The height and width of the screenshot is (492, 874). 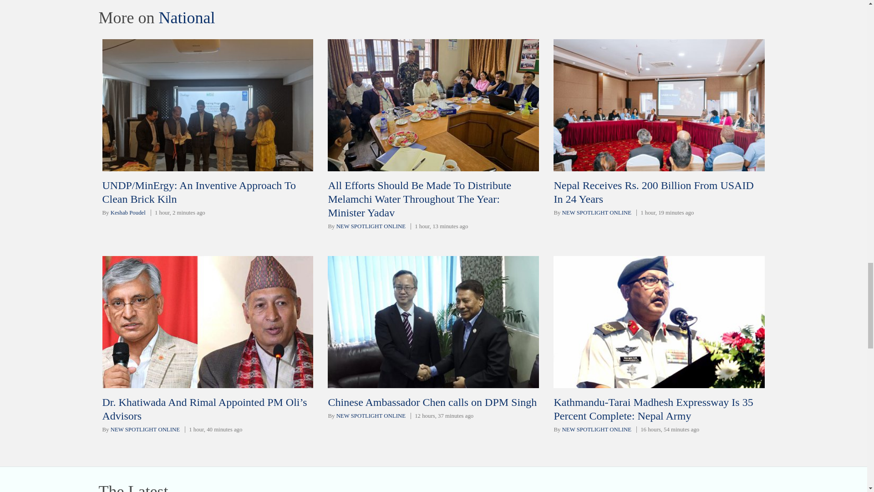 I want to click on Nepal Receives Rs. 200 Billion From USAID In 24 Years, so click(x=653, y=192).